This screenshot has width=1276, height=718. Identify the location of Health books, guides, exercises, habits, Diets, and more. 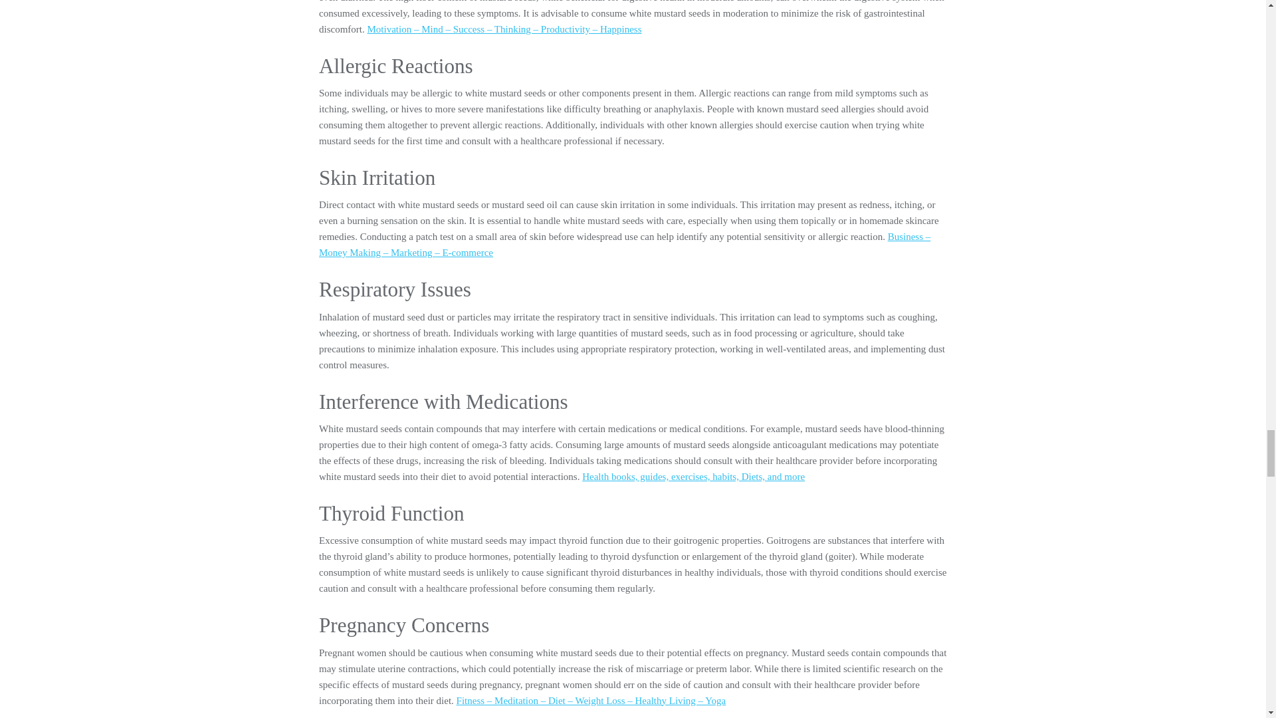
(693, 476).